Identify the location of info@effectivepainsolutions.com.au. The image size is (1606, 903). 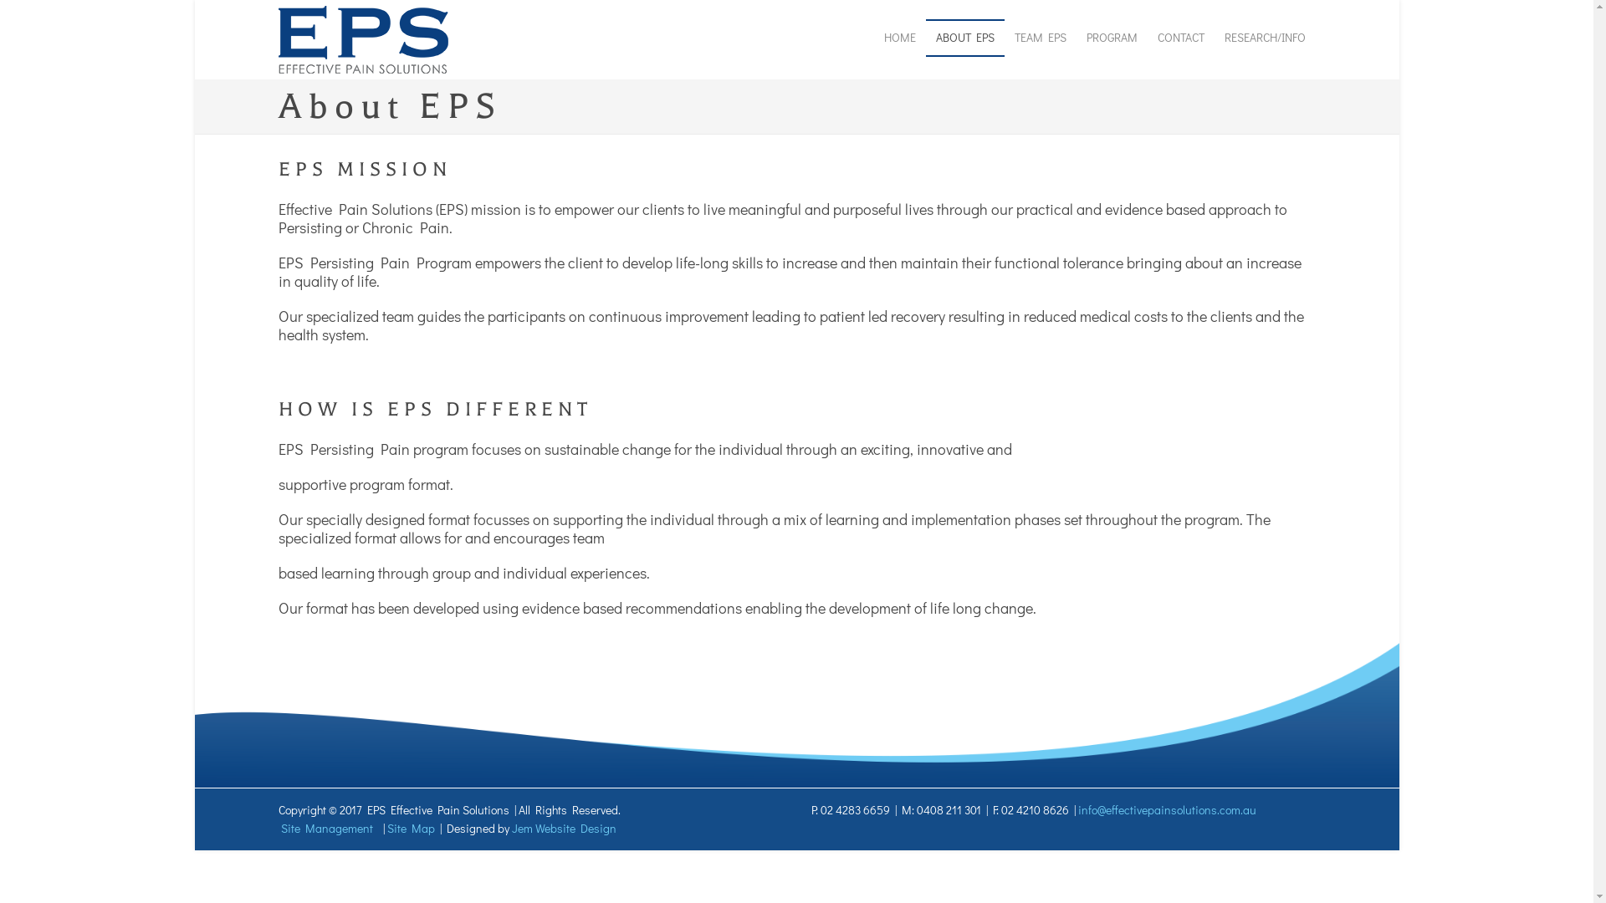
(1168, 809).